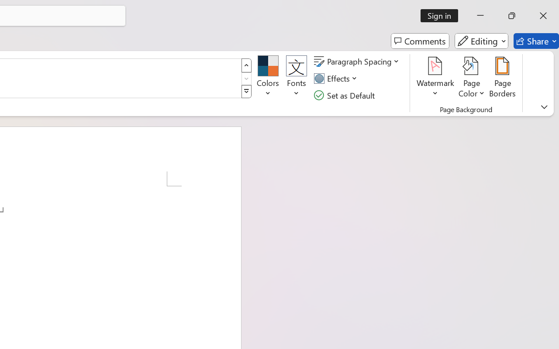  Describe the element at coordinates (246, 92) in the screenshot. I see `Style Set` at that location.